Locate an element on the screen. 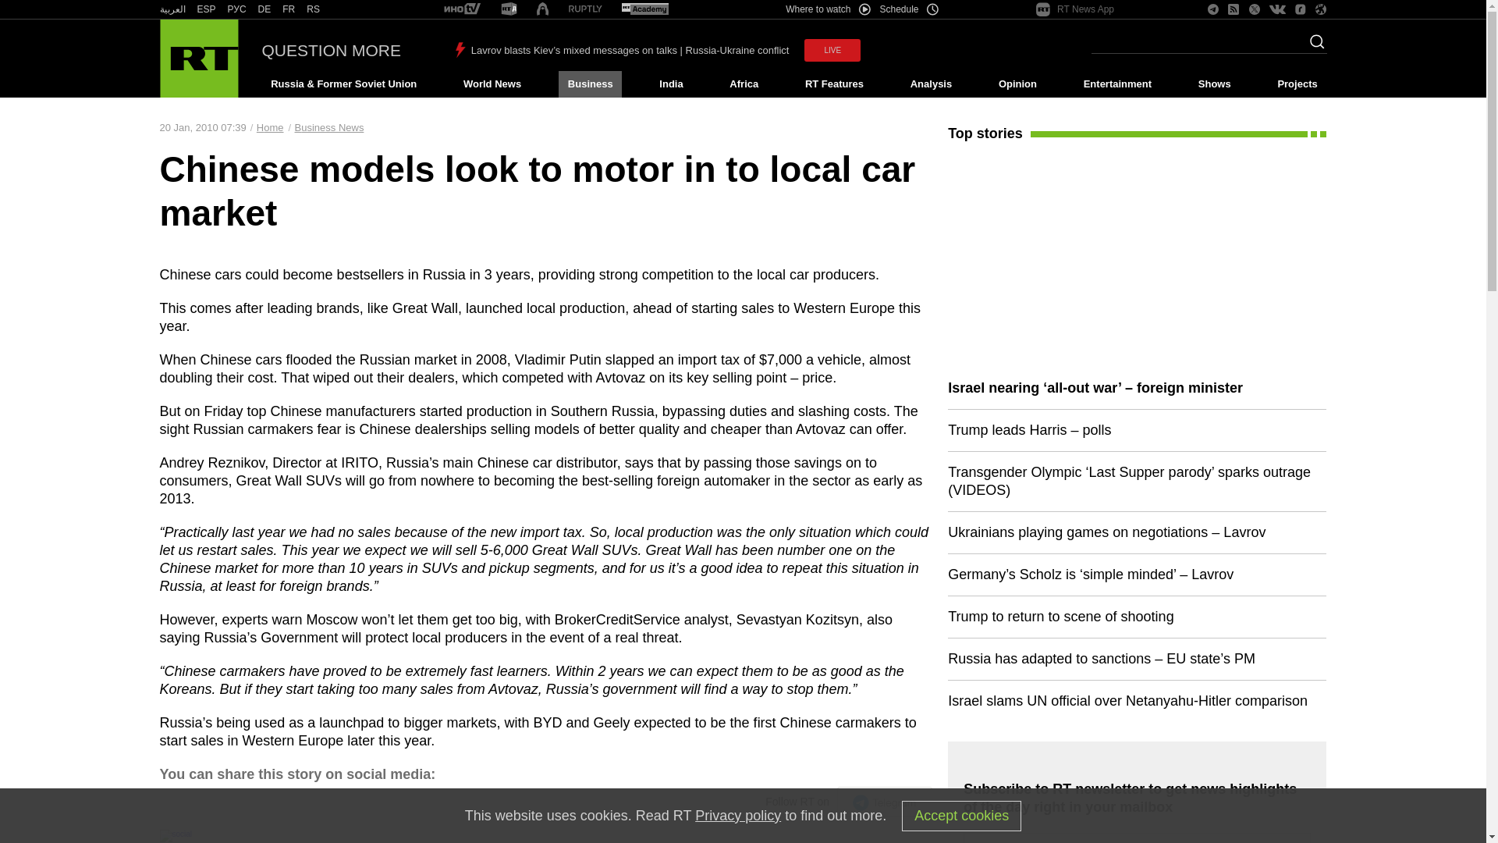 The height and width of the screenshot is (843, 1498). RT  is located at coordinates (206, 9).